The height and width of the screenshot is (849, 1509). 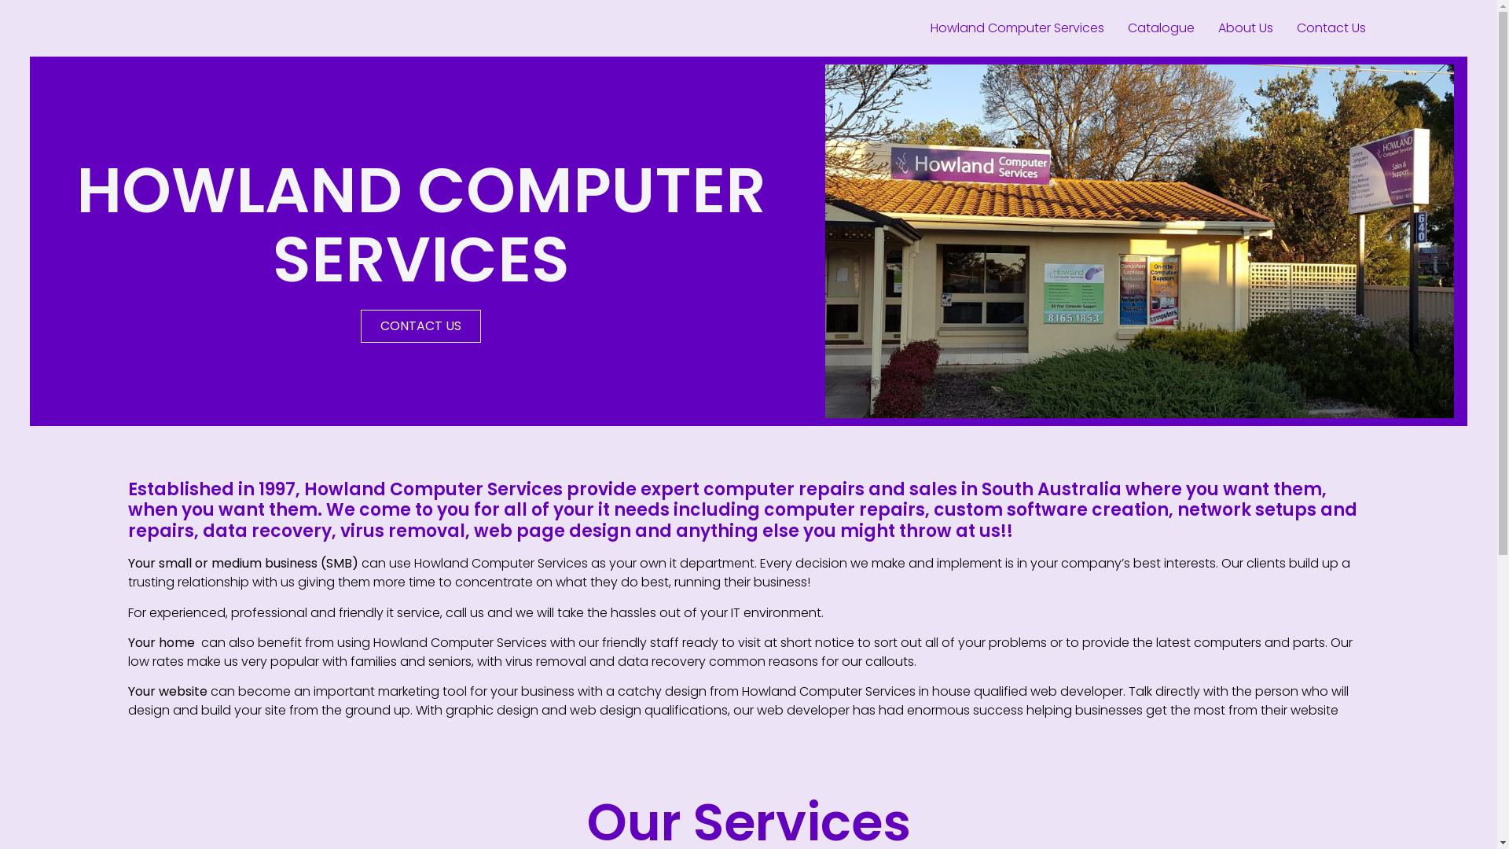 I want to click on CONTACT US, so click(x=421, y=326).